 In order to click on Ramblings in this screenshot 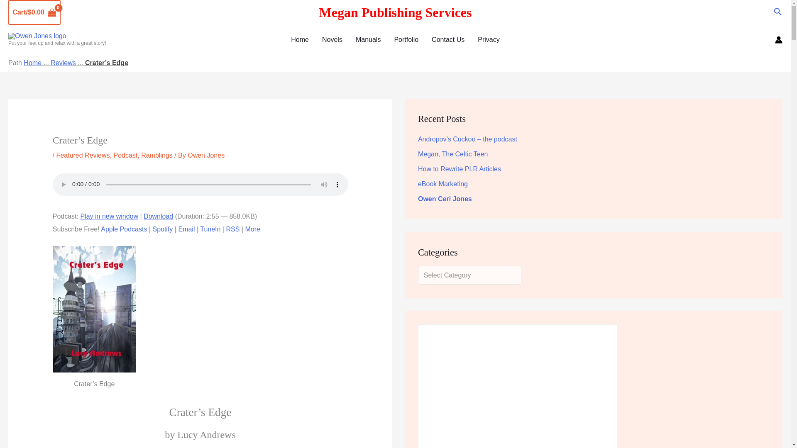, I will do `click(157, 155)`.